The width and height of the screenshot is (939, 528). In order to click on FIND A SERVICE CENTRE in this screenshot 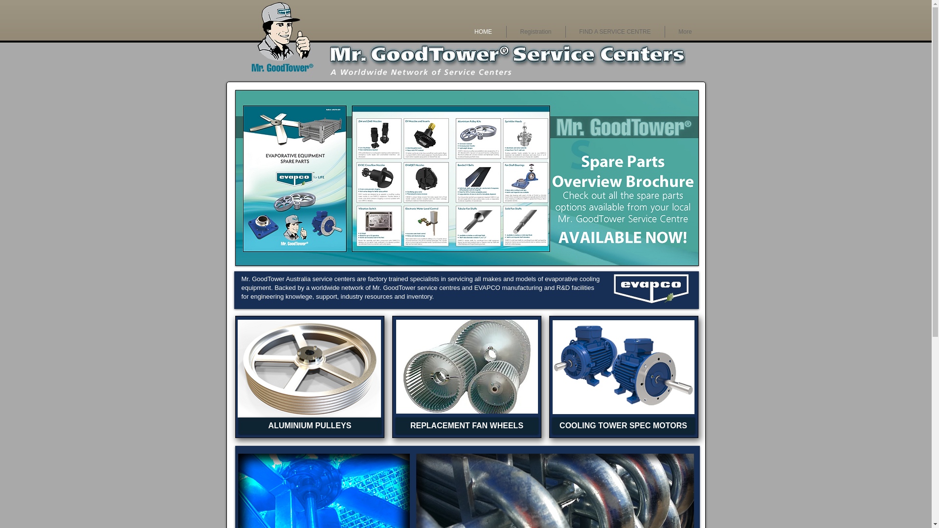, I will do `click(615, 32)`.